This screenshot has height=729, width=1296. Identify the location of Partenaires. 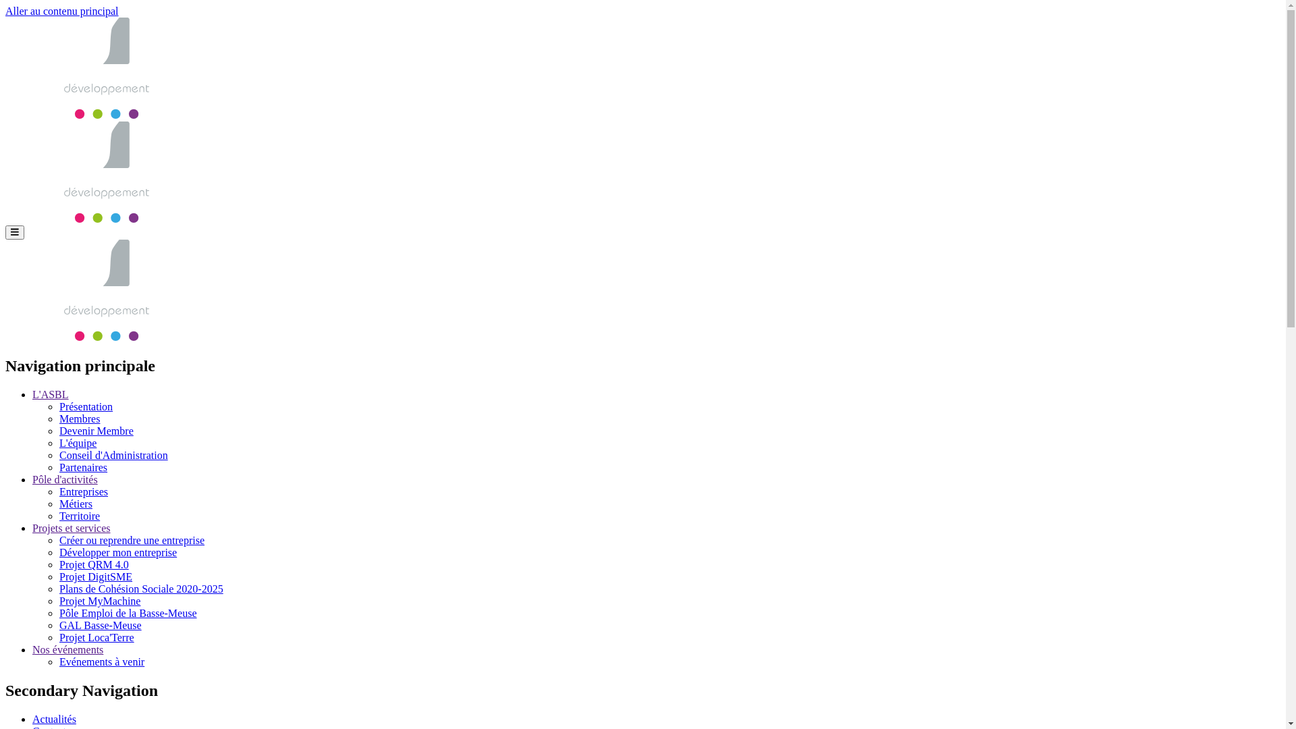
(84, 467).